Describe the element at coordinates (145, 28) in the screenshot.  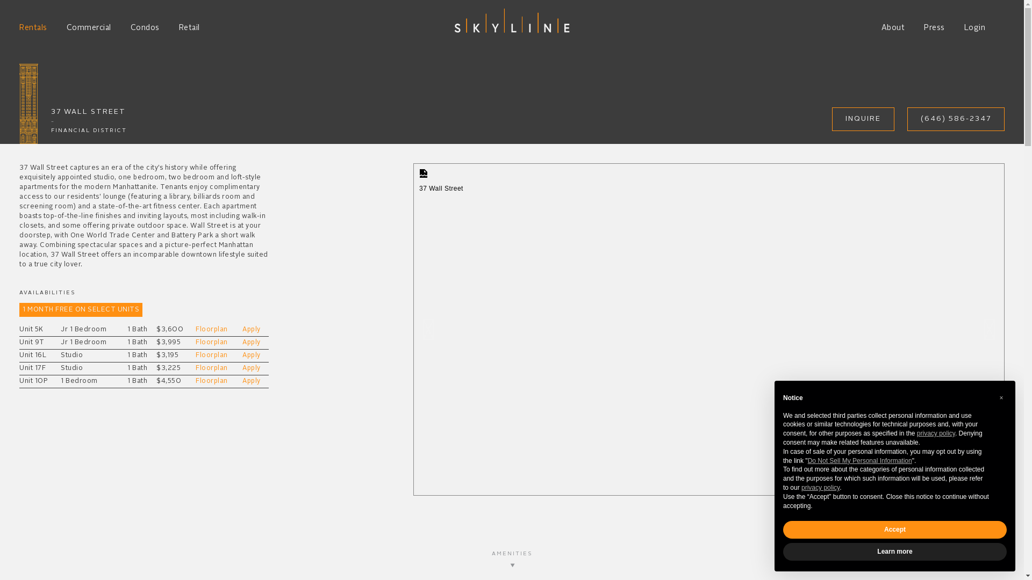
I see `Condos` at that location.